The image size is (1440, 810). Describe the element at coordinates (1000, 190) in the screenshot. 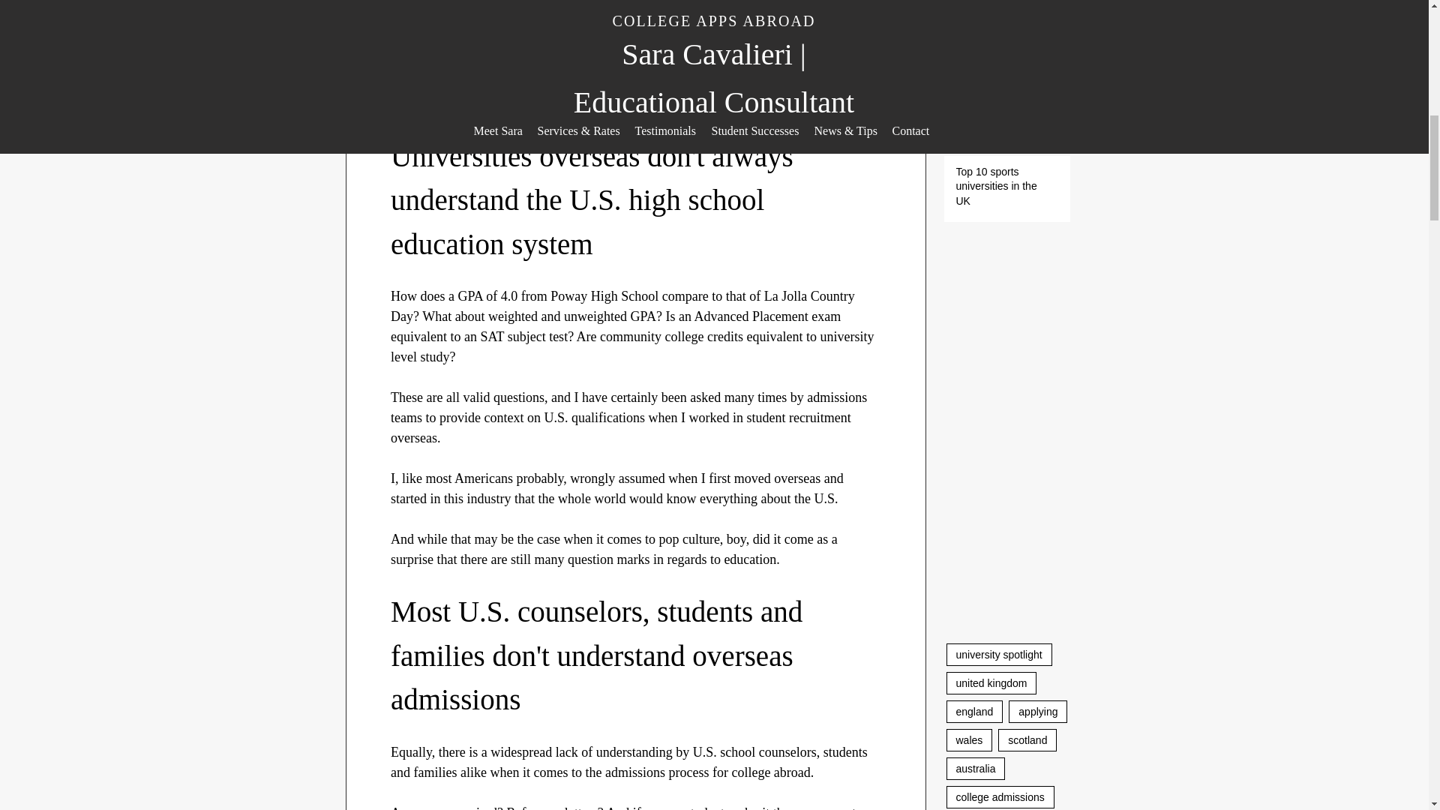

I see `Top 10 sports universities in the UK` at that location.